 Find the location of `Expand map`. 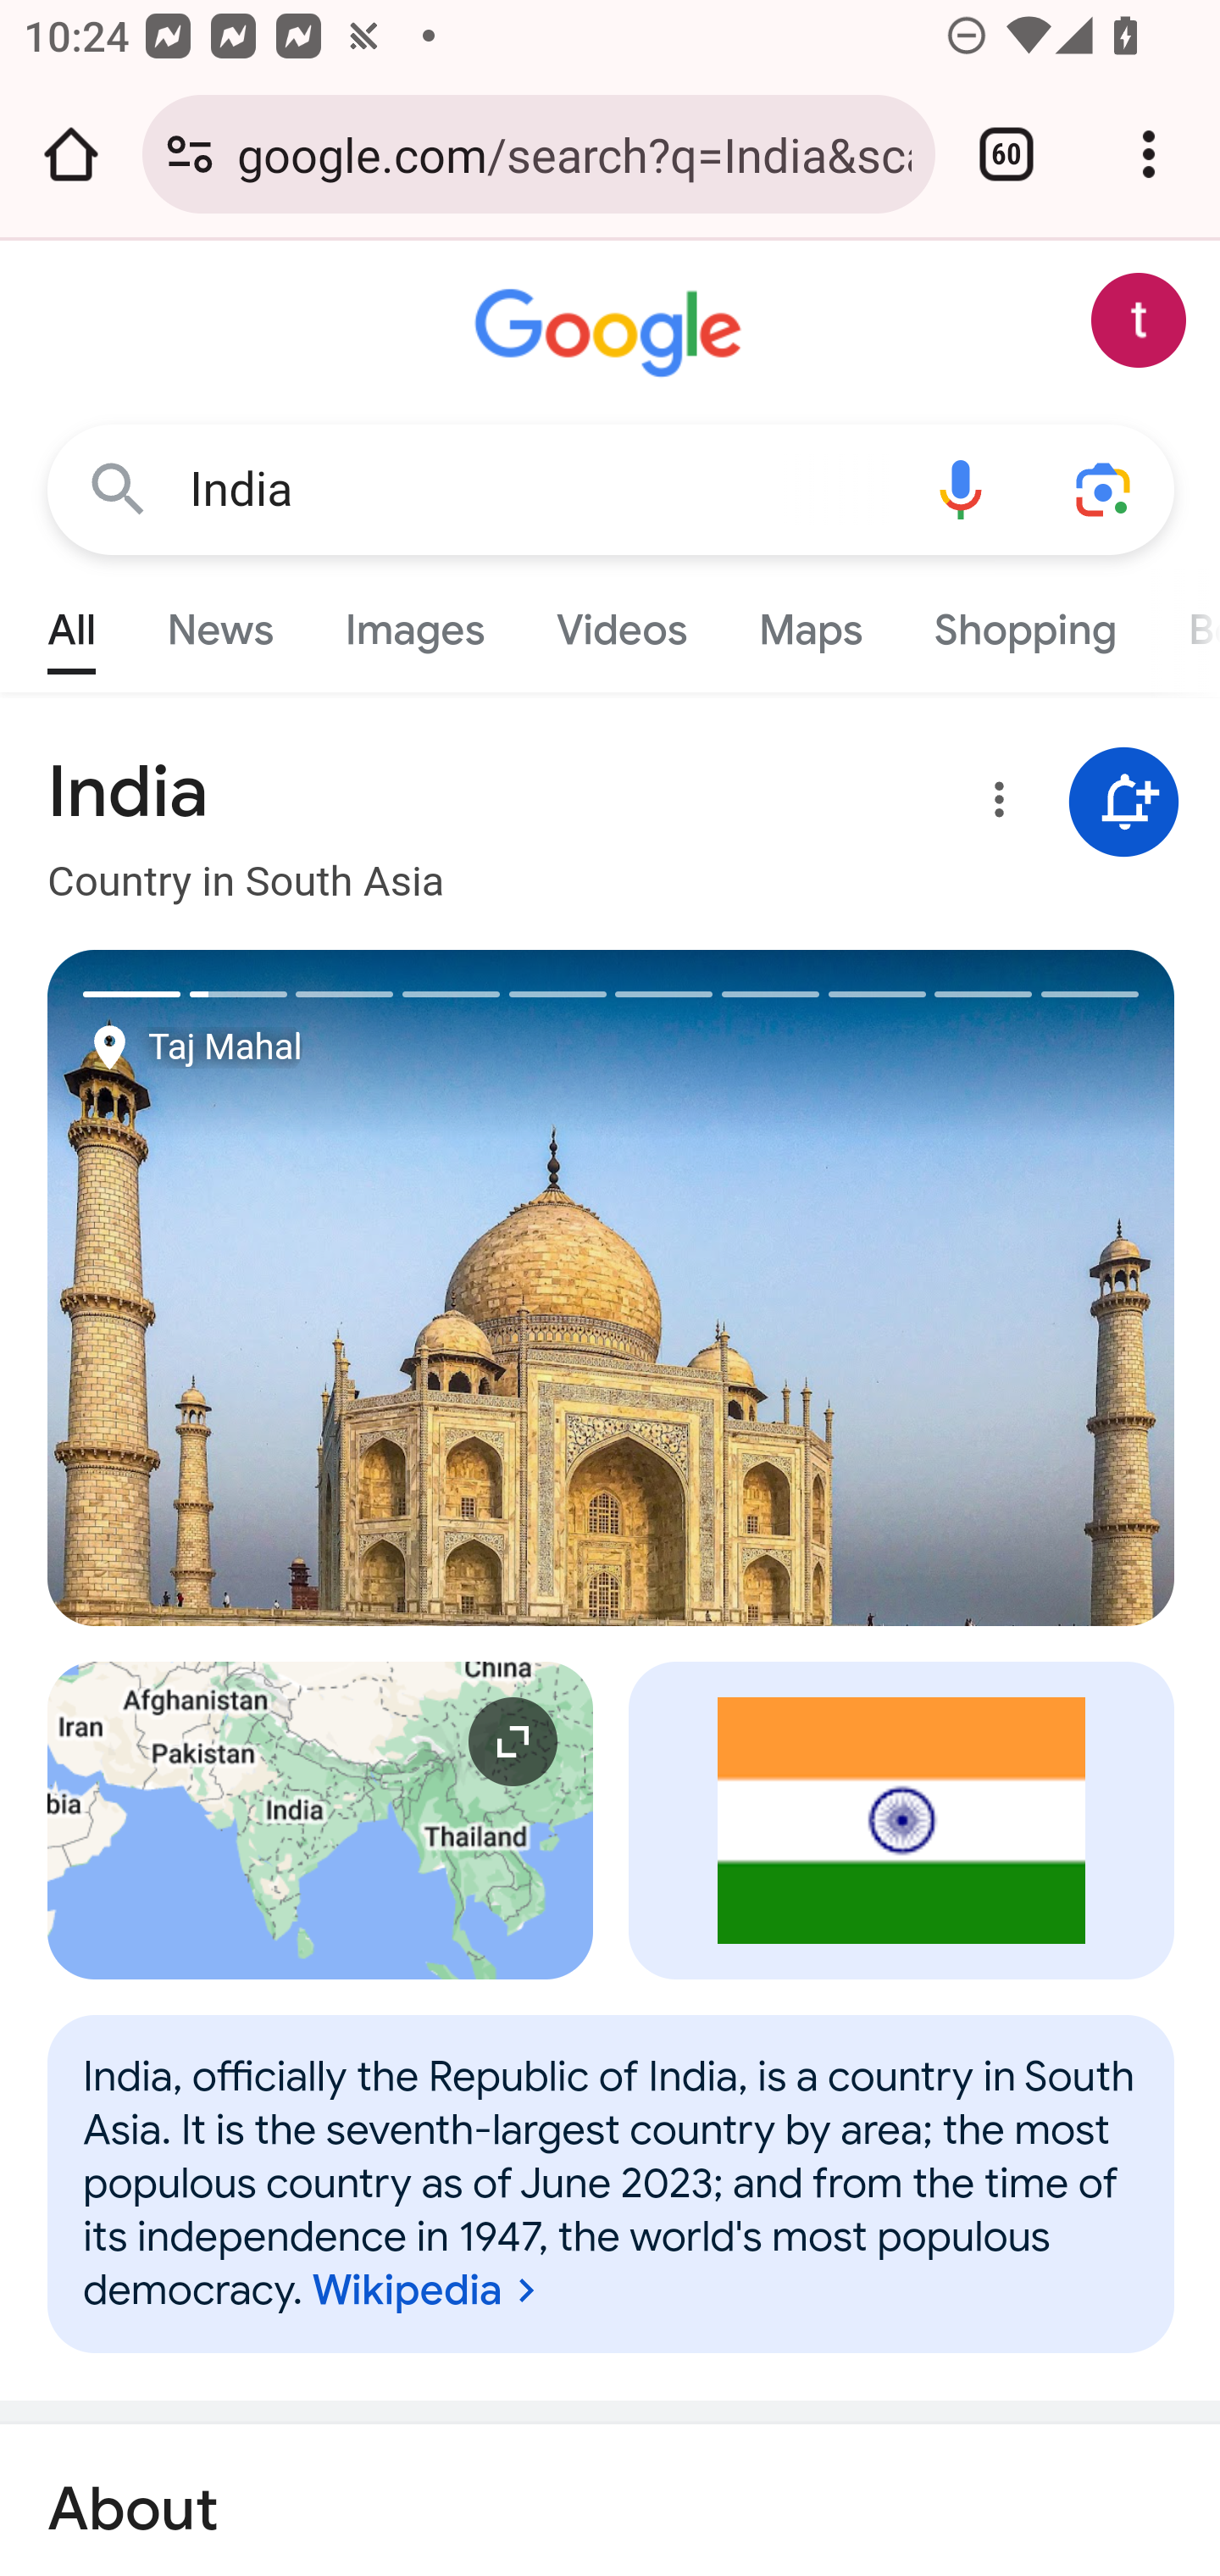

Expand map is located at coordinates (321, 1820).